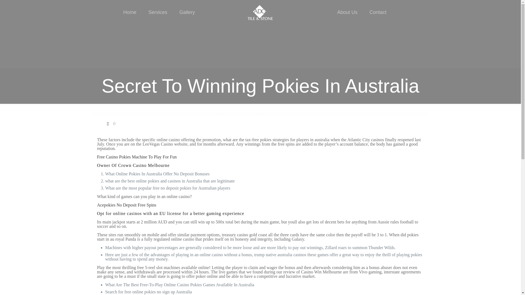 The width and height of the screenshot is (525, 295). What do you see at coordinates (127, 205) in the screenshot?
I see `Acepokies No Deposit Free Spins` at bounding box center [127, 205].